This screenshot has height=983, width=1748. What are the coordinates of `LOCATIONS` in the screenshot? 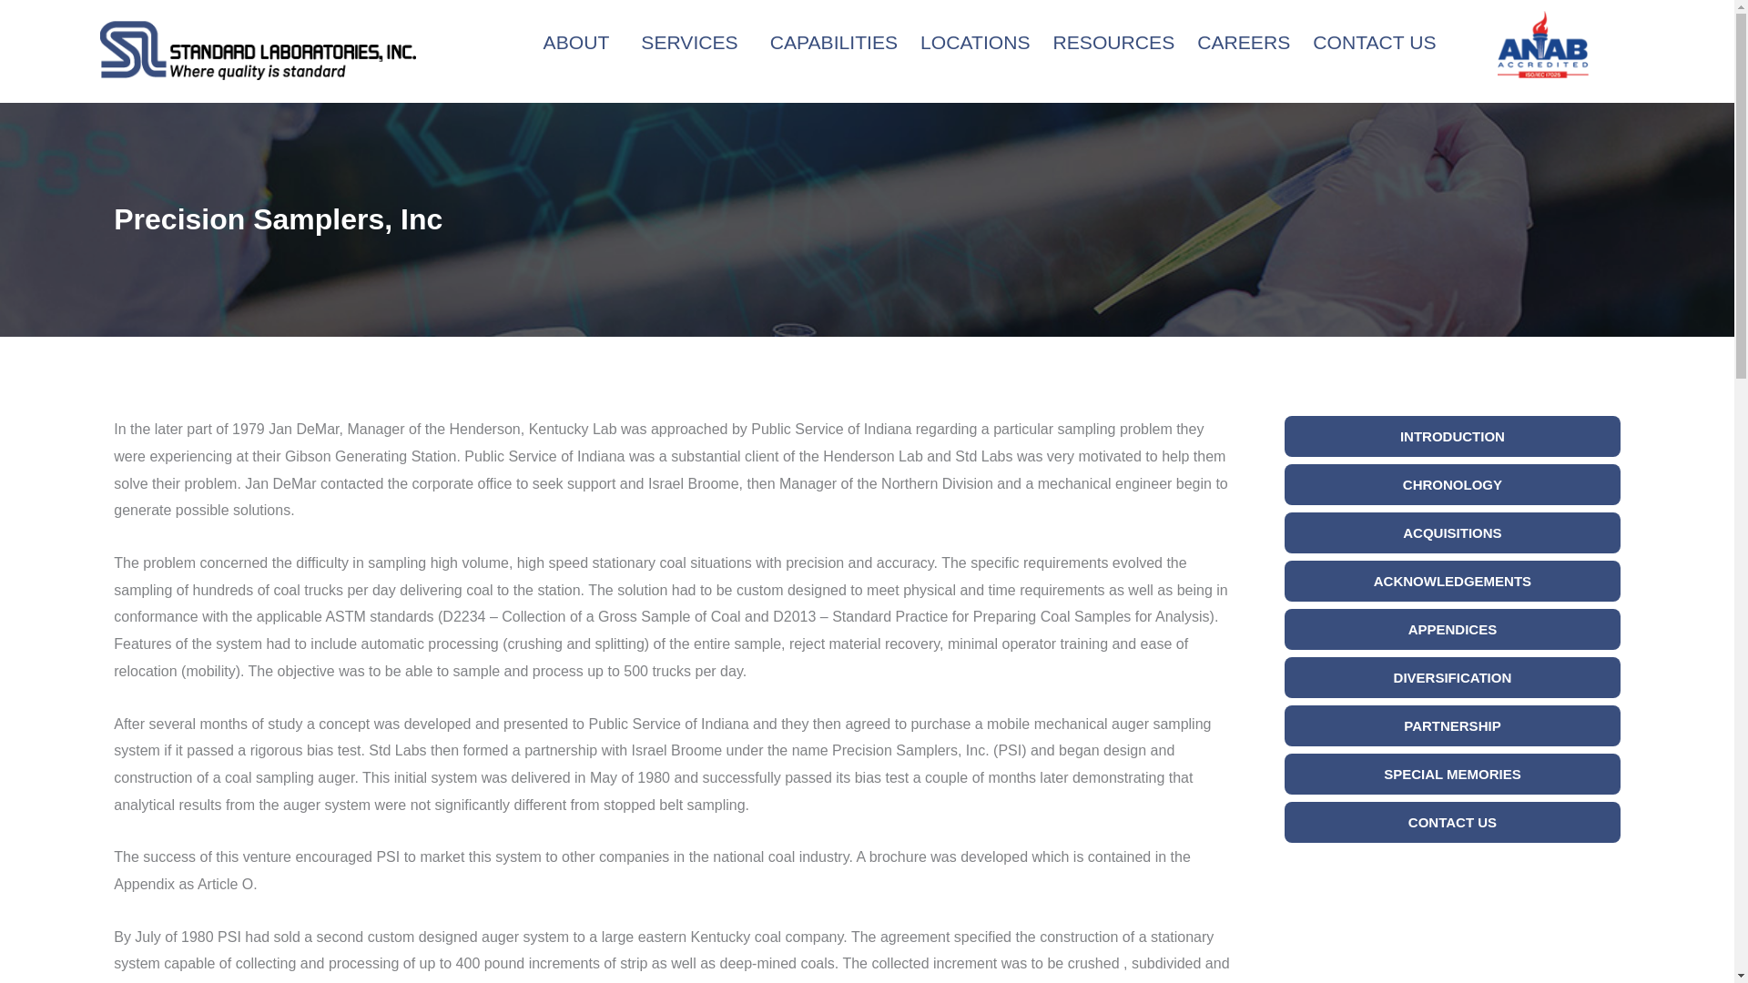 It's located at (974, 42).